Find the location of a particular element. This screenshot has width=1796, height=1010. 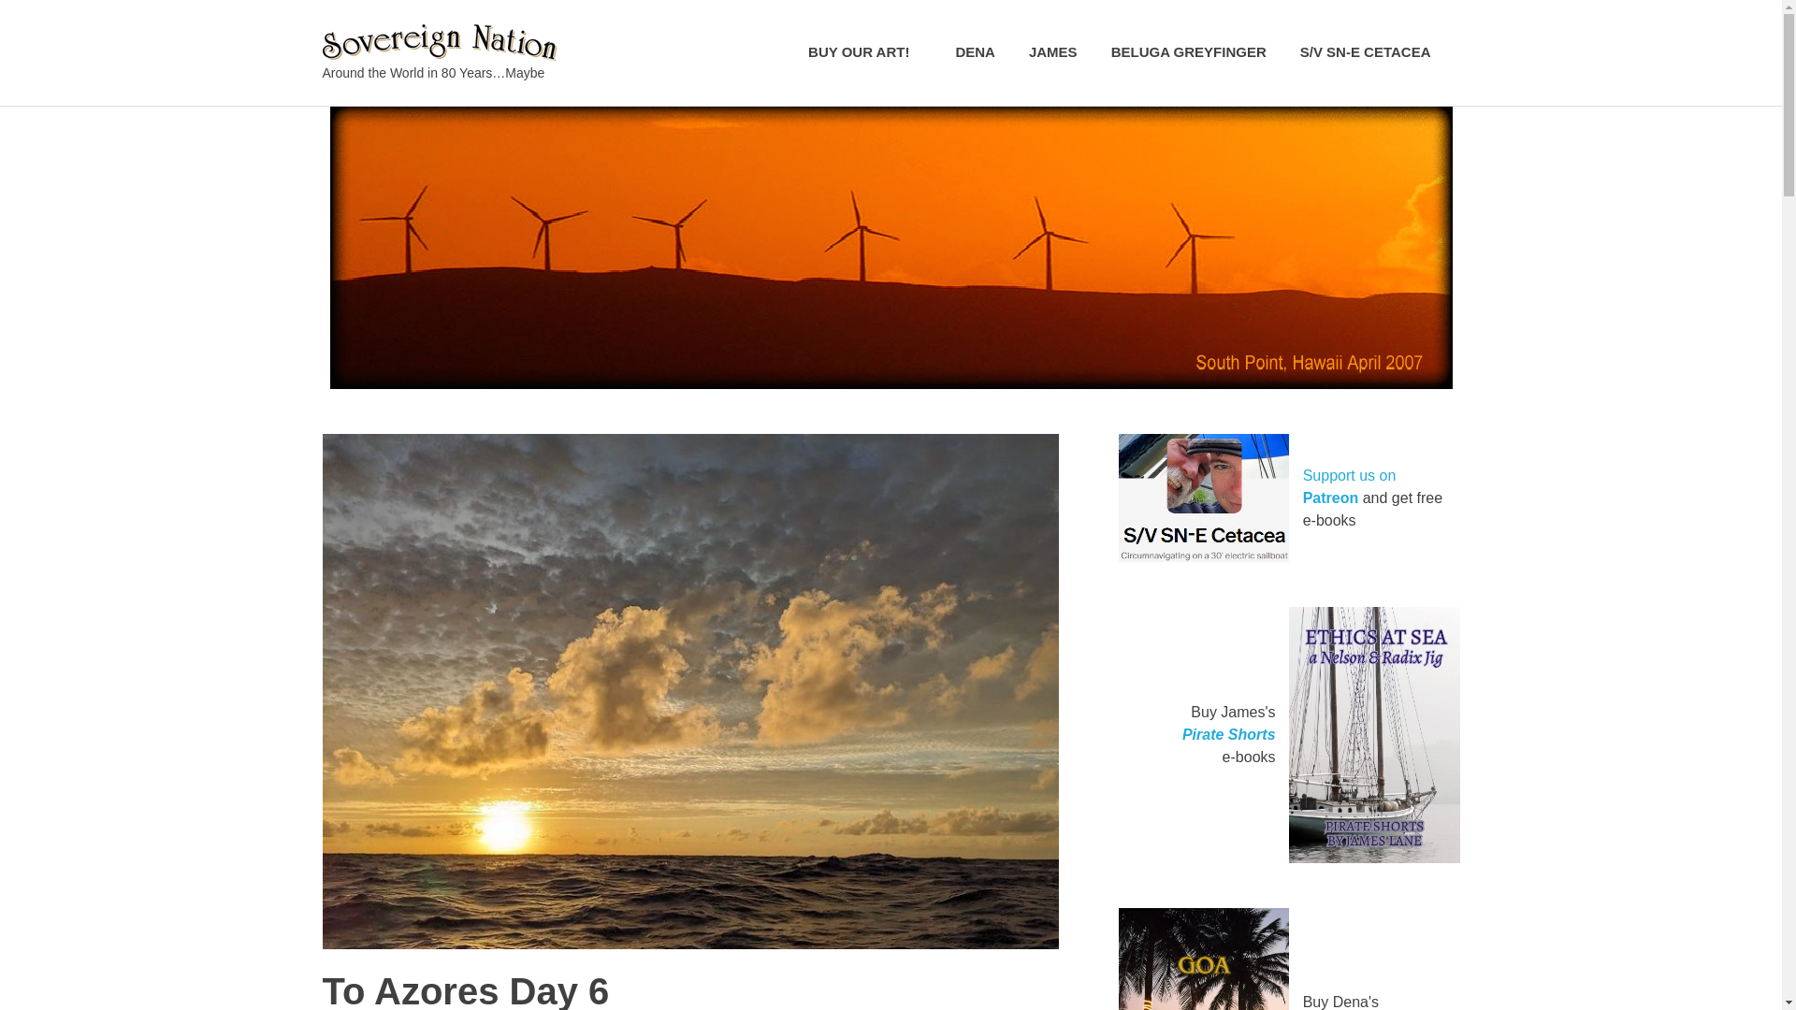

Support us on Patreon is located at coordinates (1350, 486).